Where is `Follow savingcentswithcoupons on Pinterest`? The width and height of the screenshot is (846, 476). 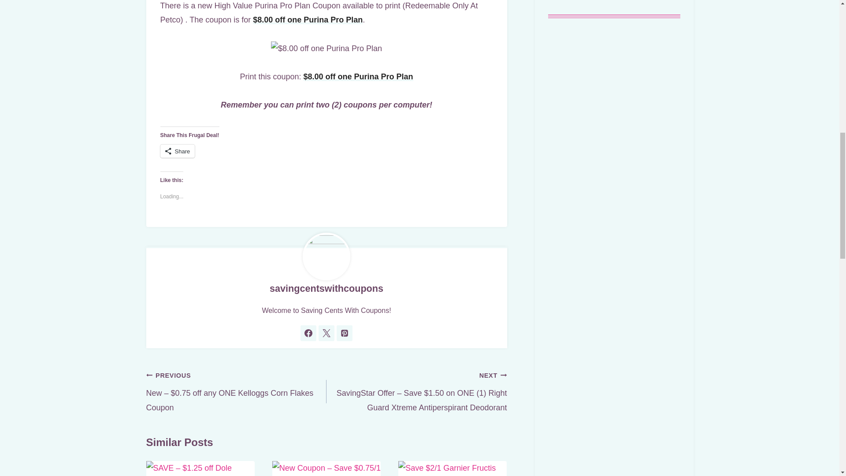
Follow savingcentswithcoupons on Pinterest is located at coordinates (345, 333).